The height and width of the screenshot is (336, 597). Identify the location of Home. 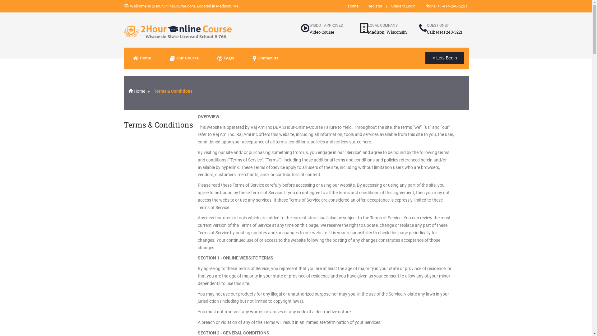
(137, 91).